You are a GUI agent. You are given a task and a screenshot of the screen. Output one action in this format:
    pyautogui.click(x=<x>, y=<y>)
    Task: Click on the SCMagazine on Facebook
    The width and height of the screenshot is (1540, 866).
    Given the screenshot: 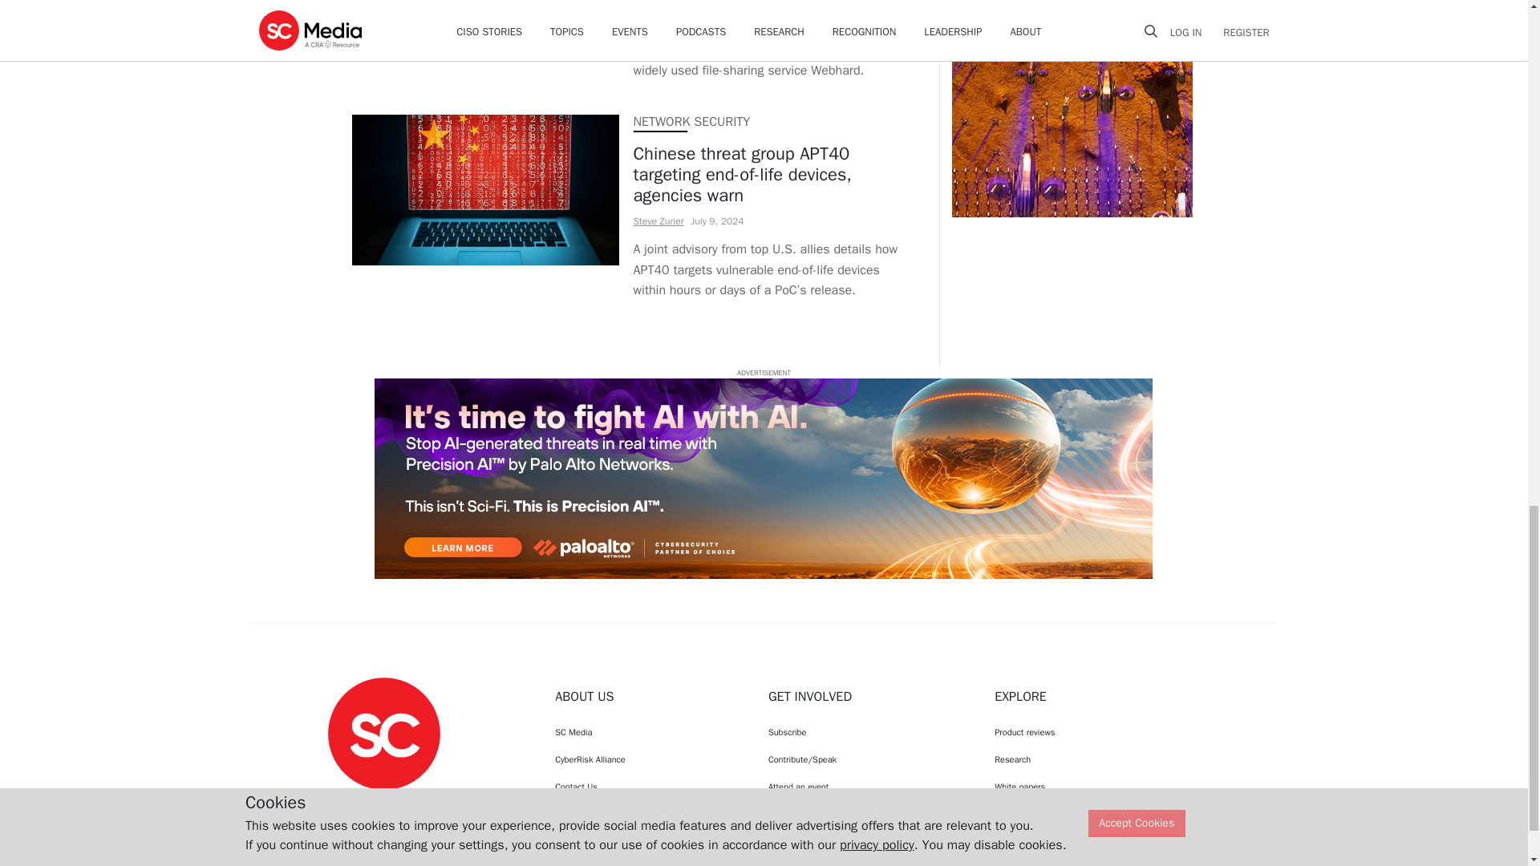 What is the action you would take?
    pyautogui.click(x=343, y=804)
    